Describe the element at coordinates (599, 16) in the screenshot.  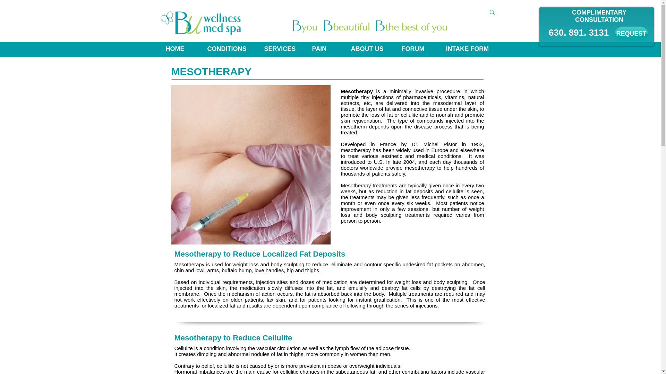
I see `COMPLIMENTARY CONSULTATION` at that location.